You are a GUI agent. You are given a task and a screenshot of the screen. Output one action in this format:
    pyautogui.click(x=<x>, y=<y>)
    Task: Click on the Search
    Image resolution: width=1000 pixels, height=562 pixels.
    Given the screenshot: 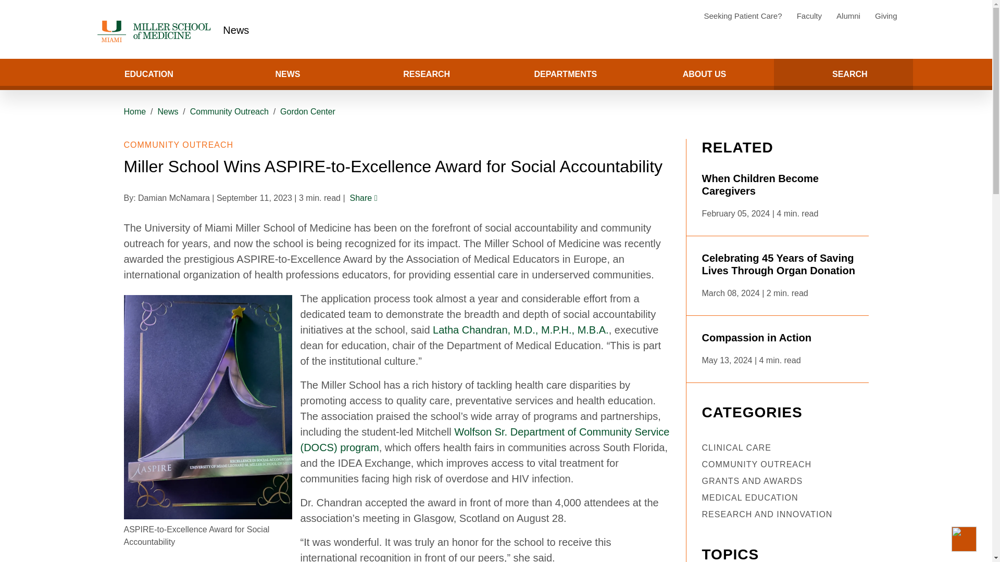 What is the action you would take?
    pyautogui.click(x=40, y=74)
    